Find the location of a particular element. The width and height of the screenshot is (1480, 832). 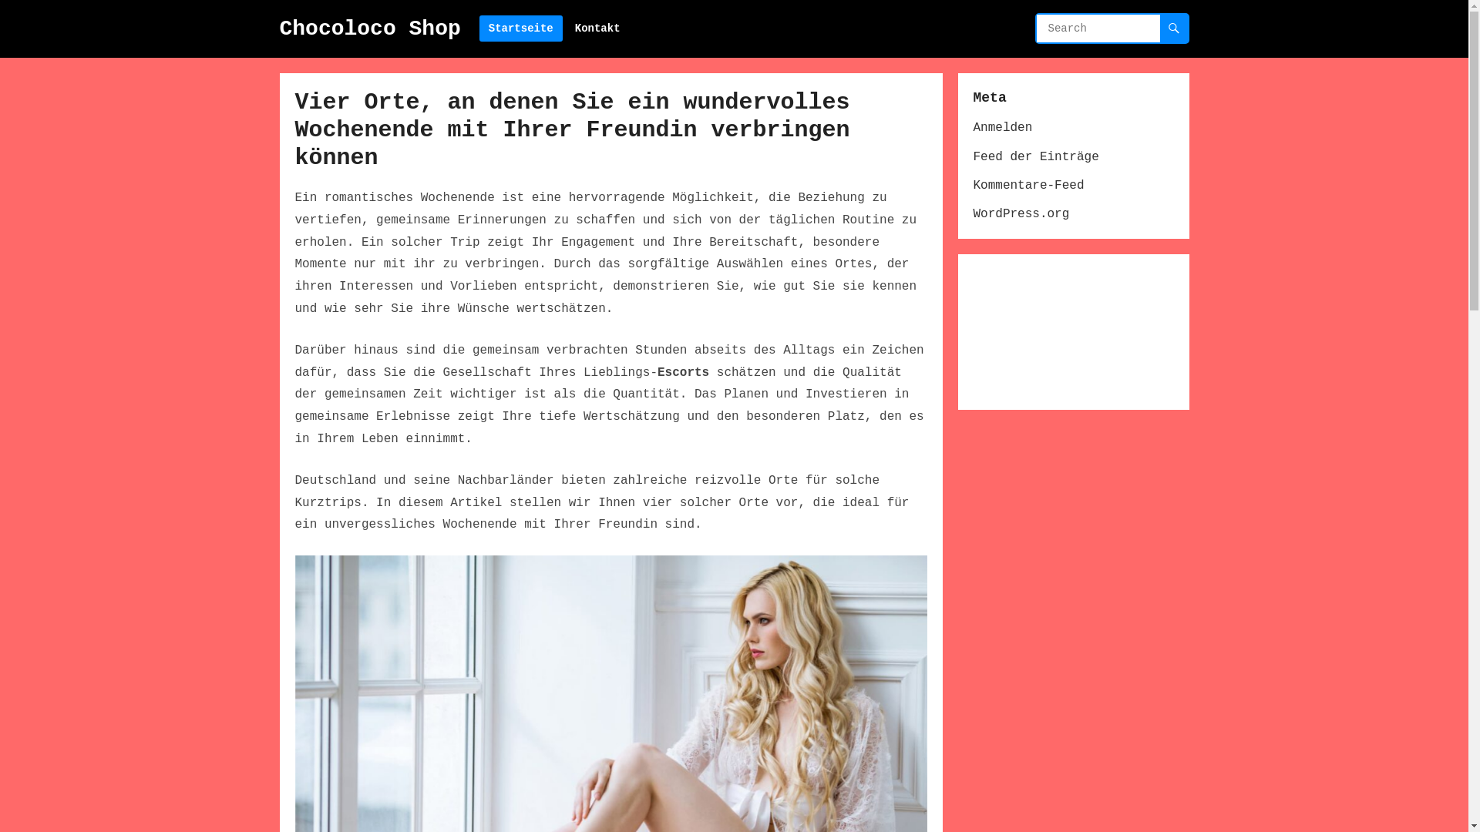

Startseite is located at coordinates (521, 29).